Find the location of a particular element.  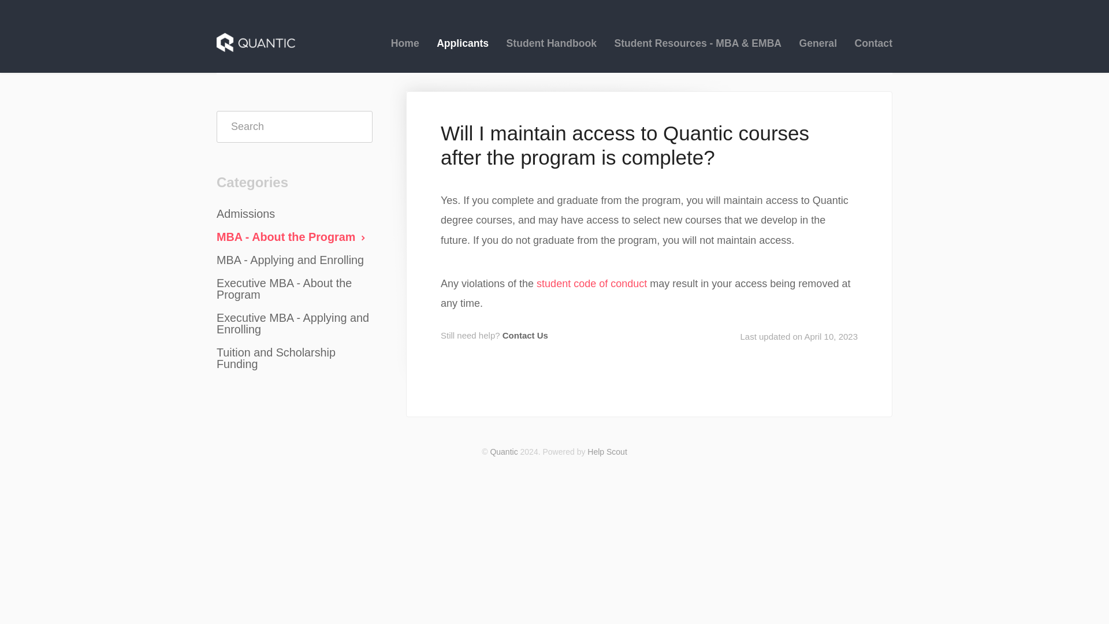

student code of conduct is located at coordinates (591, 283).